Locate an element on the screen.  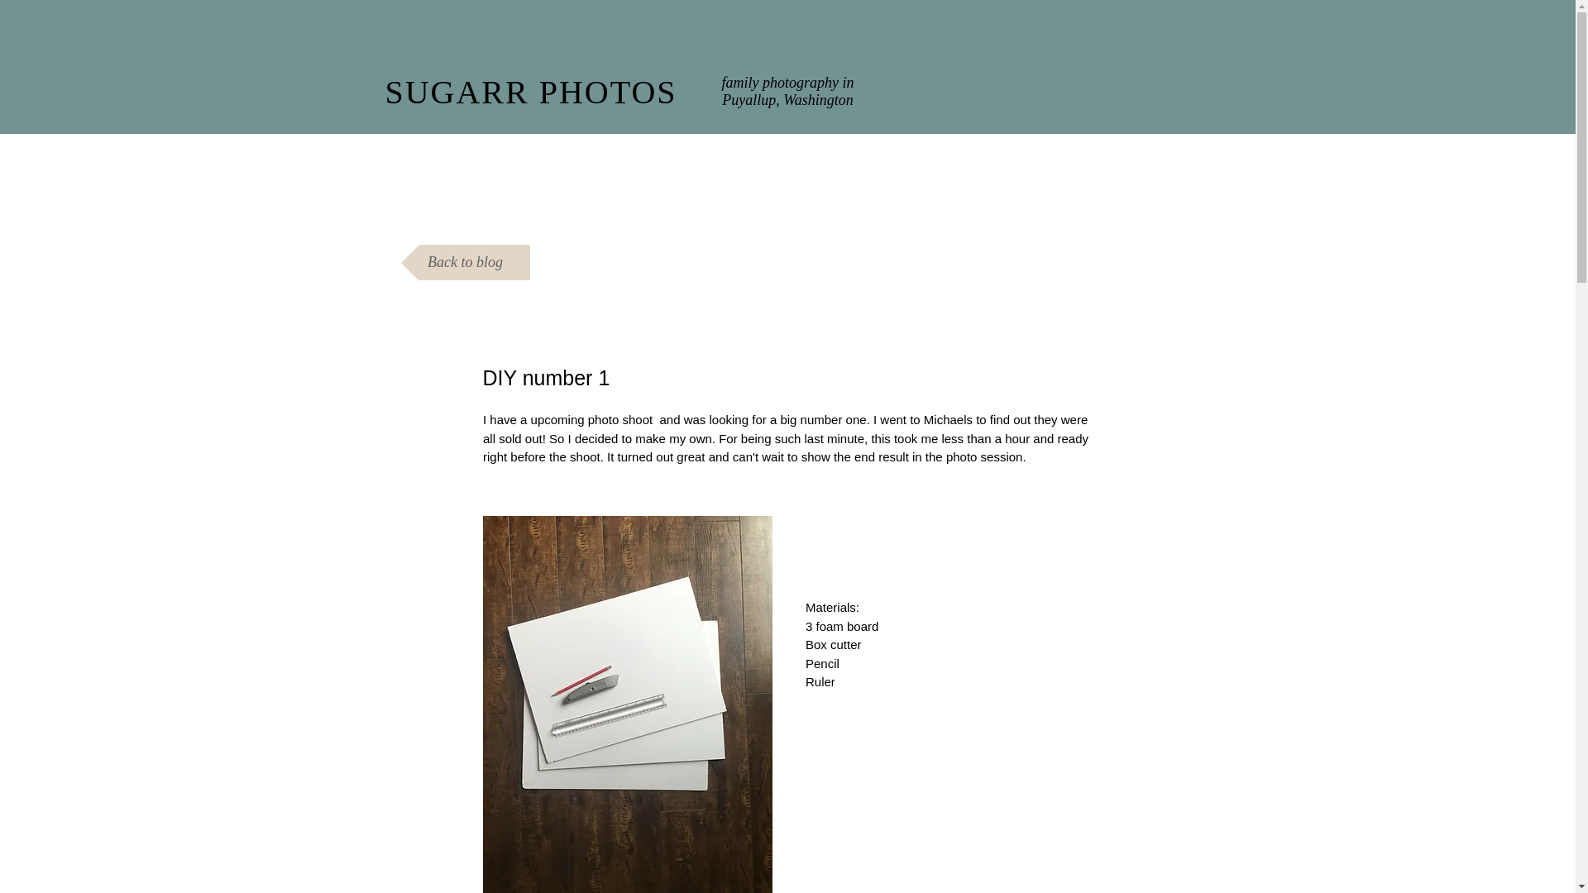
Back to blog is located at coordinates (464, 262).